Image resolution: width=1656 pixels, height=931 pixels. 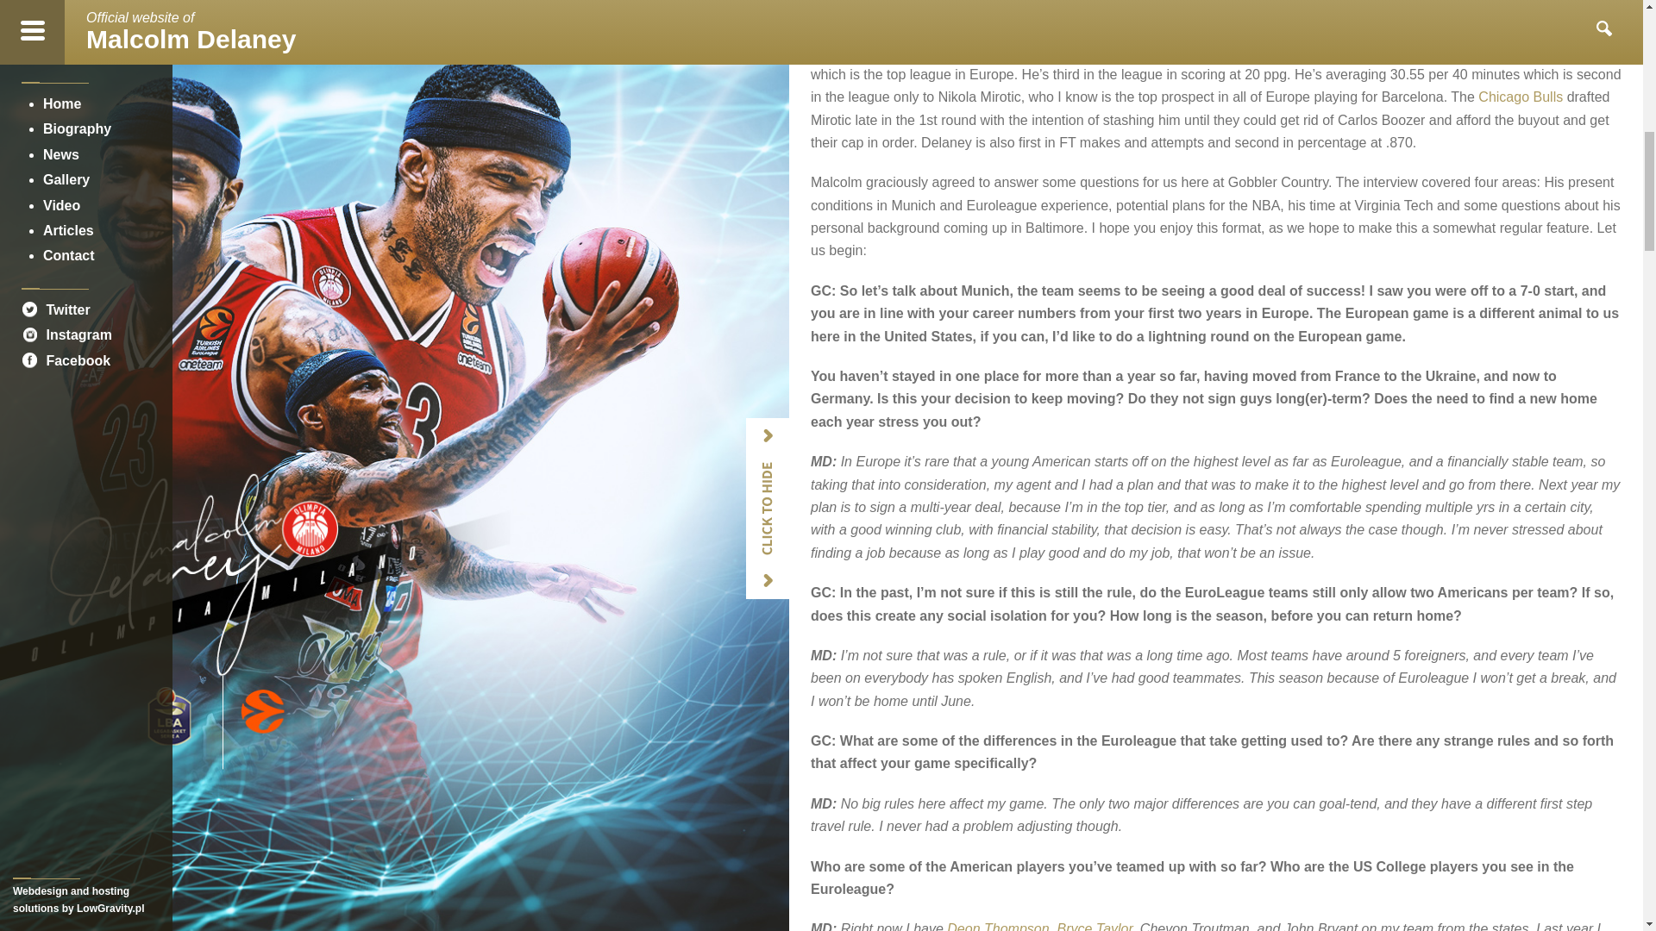 I want to click on All-Eurocup First Team, so click(x=914, y=14).